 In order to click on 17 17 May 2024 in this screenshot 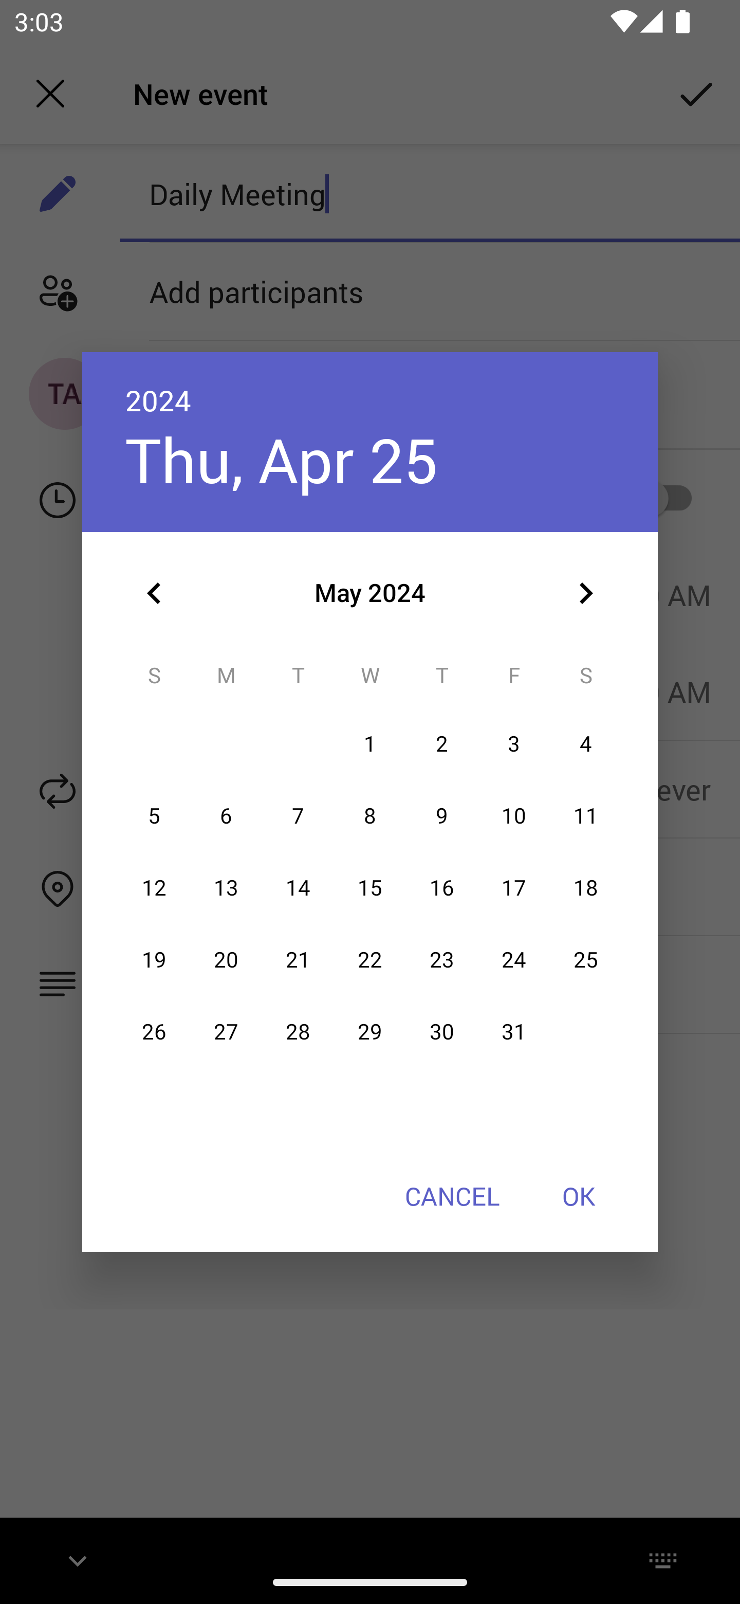, I will do `click(514, 887)`.